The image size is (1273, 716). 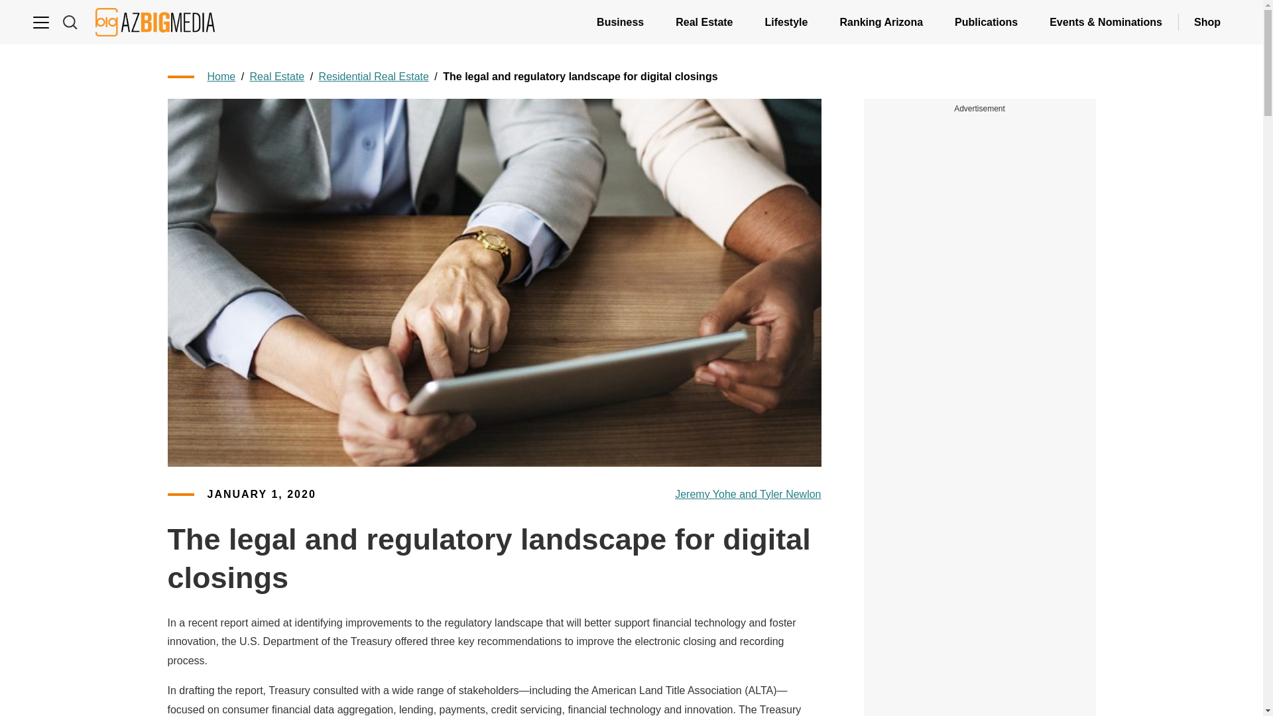 What do you see at coordinates (980, 679) in the screenshot?
I see `3rd party ad content` at bounding box center [980, 679].